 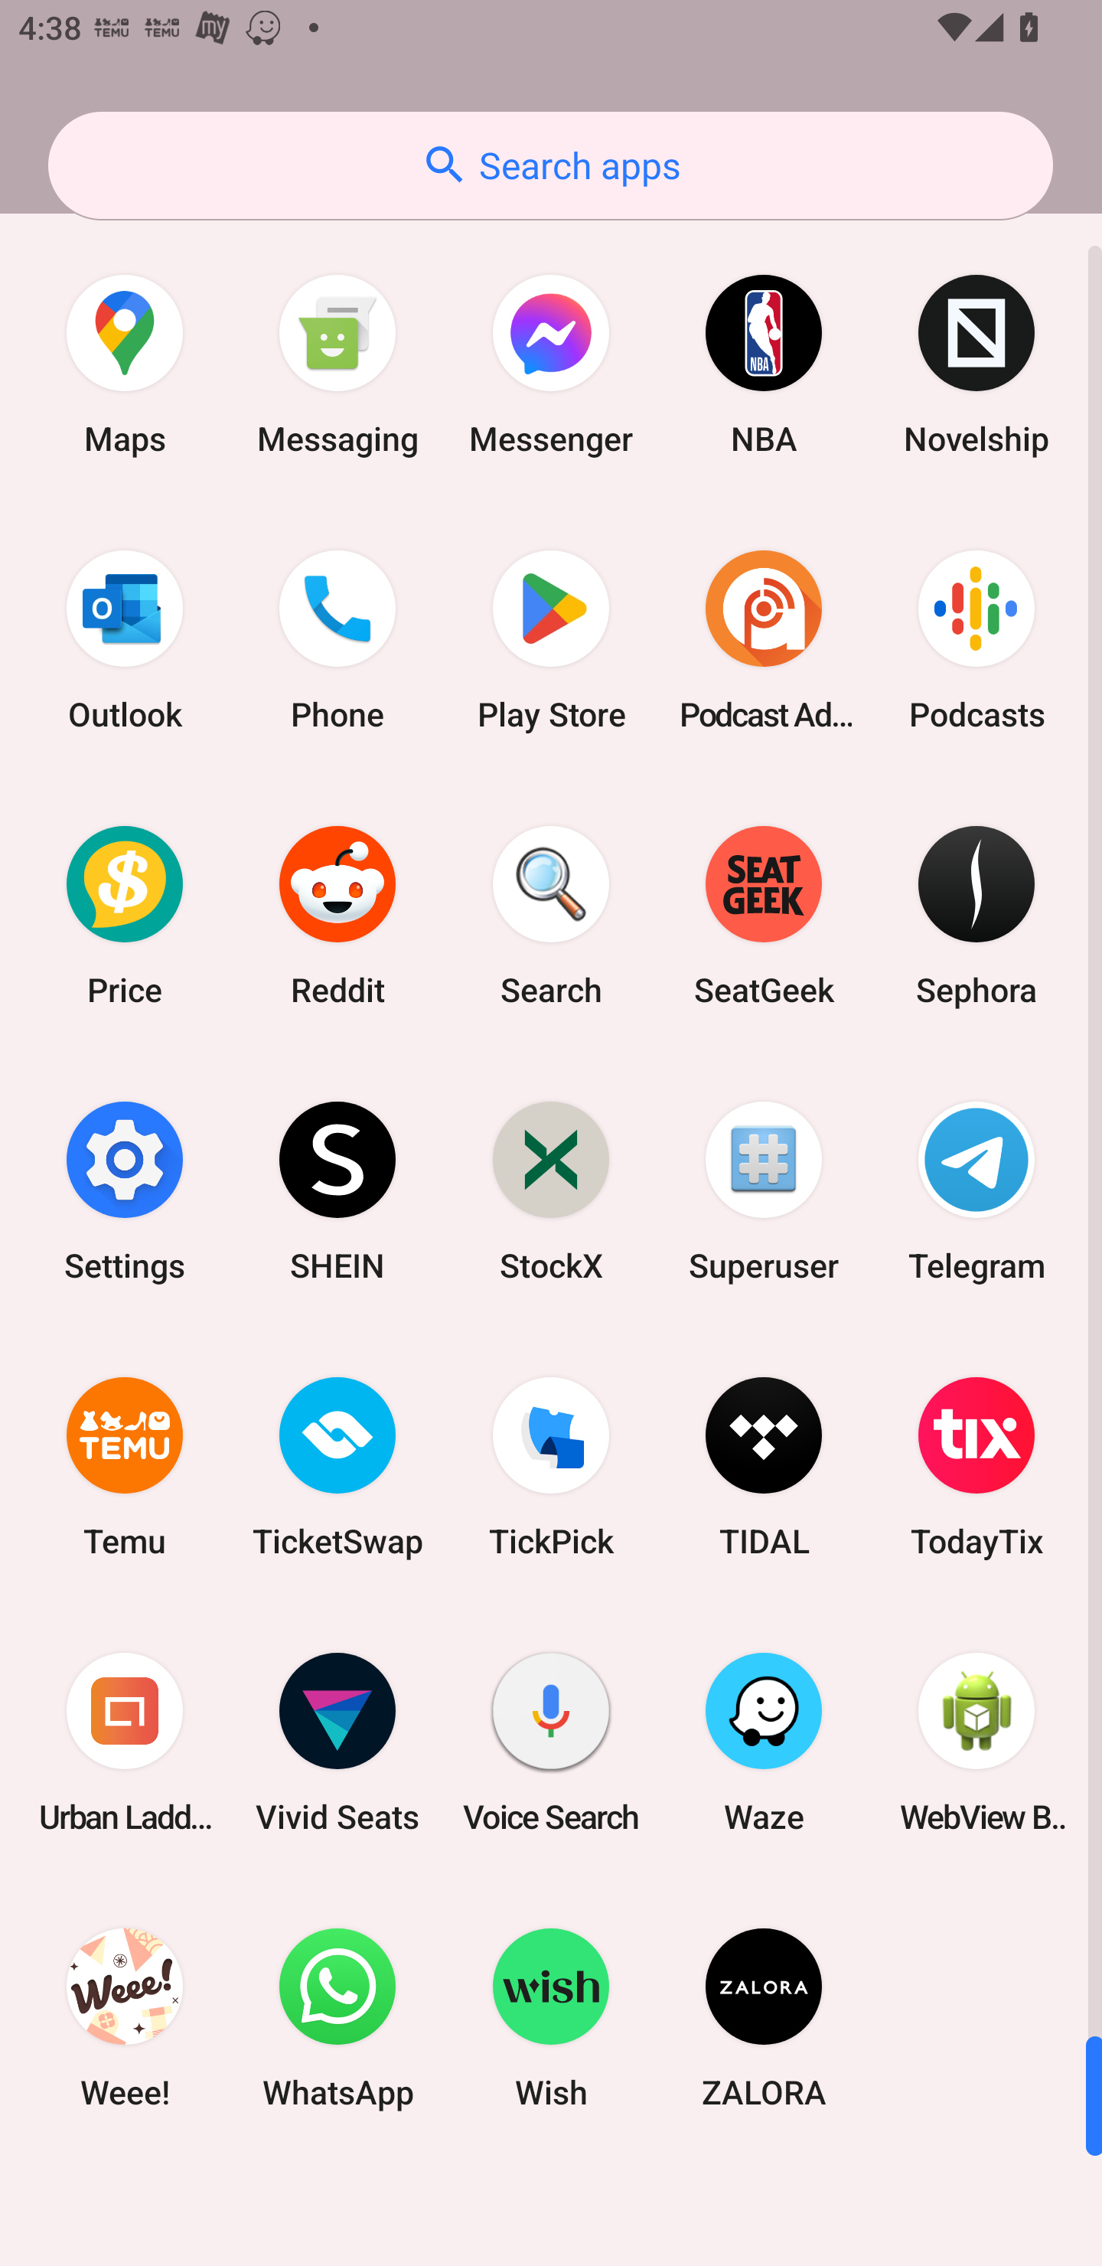 What do you see at coordinates (551, 364) in the screenshot?
I see `Messenger` at bounding box center [551, 364].